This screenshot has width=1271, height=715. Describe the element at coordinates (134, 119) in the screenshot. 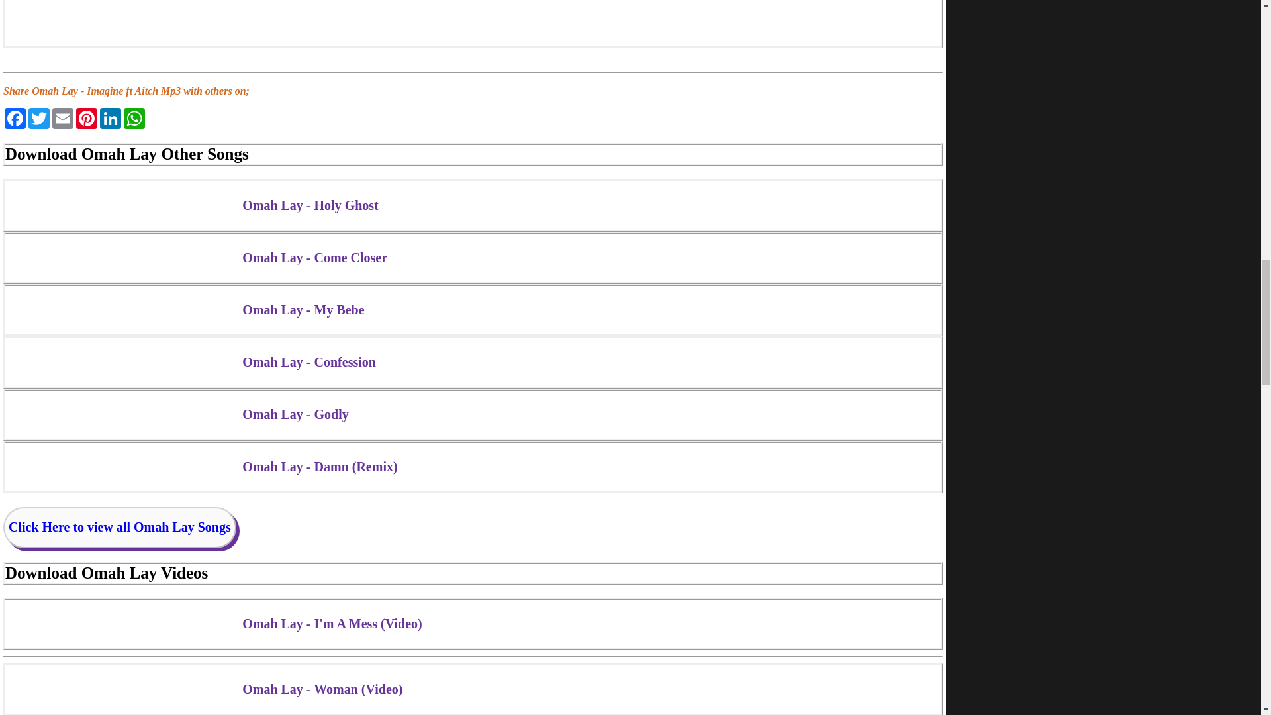

I see `WhatsApp` at that location.